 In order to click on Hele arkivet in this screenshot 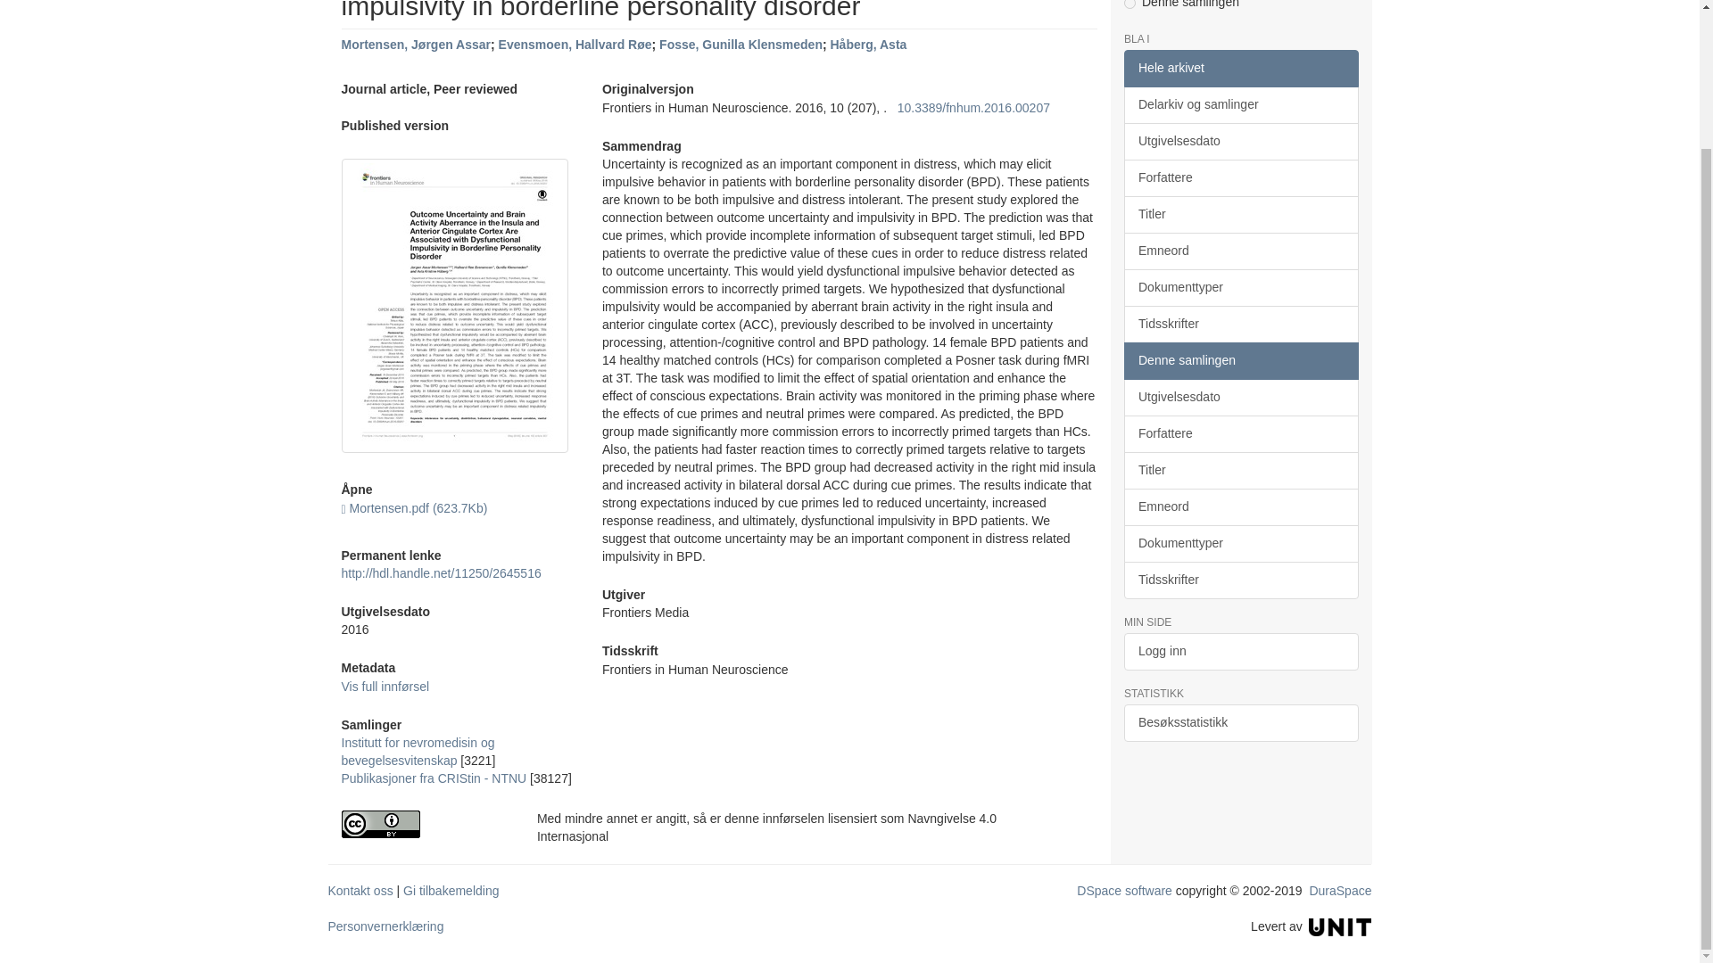, I will do `click(1240, 69)`.